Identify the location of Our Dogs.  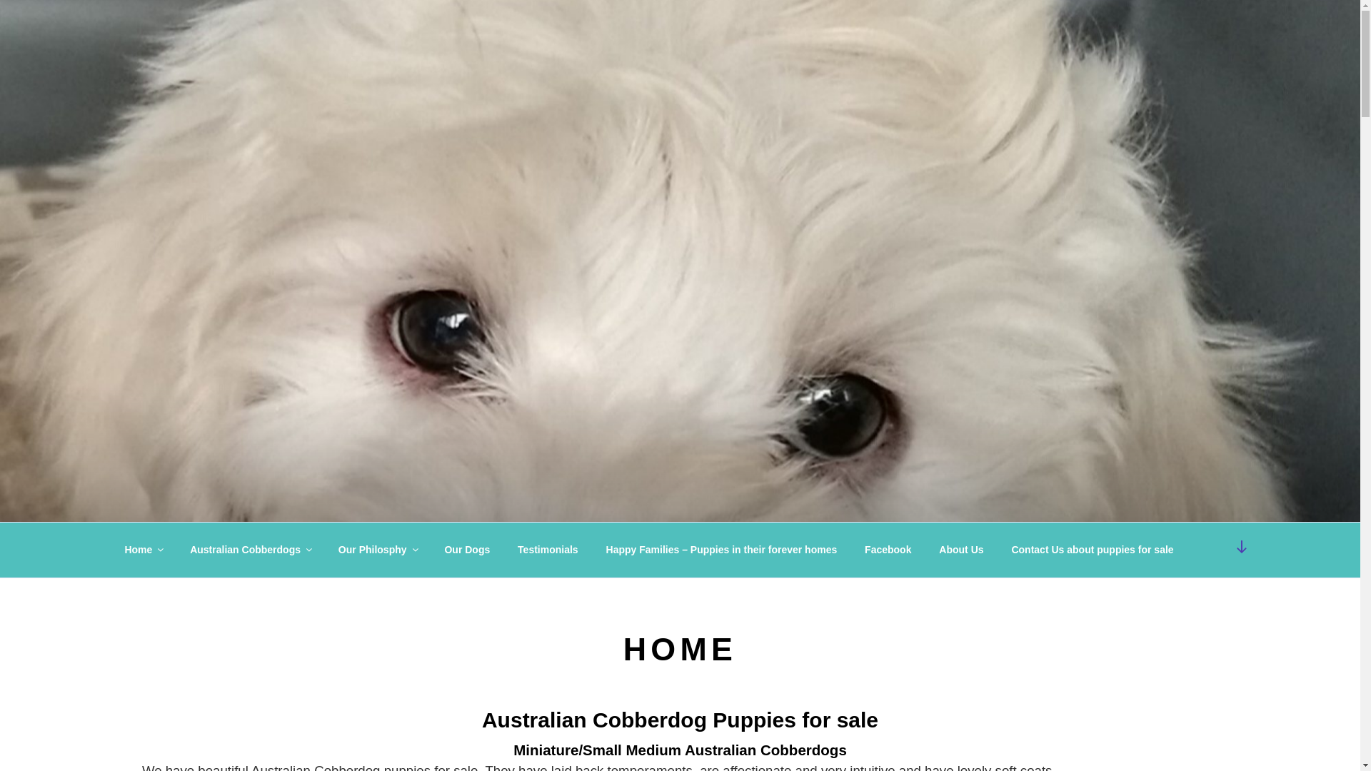
(467, 550).